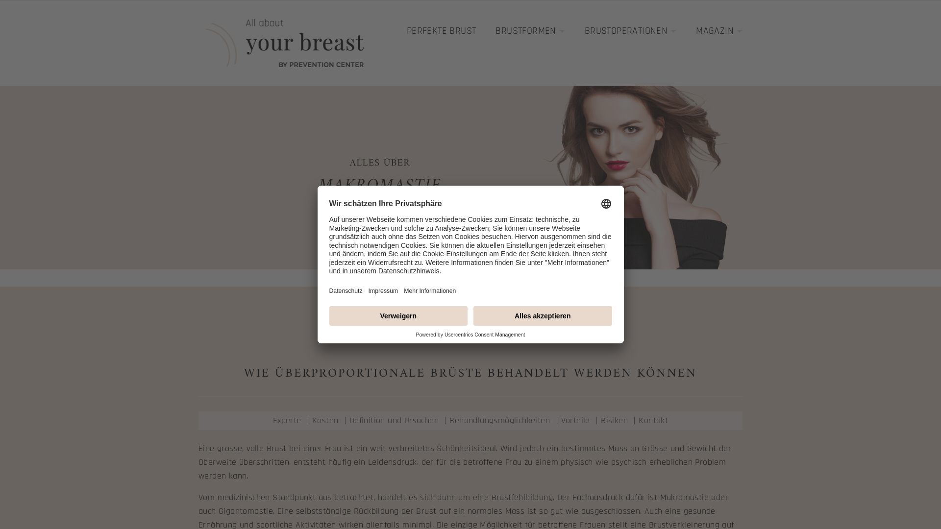 The width and height of the screenshot is (941, 529). What do you see at coordinates (394, 420) in the screenshot?
I see `Definition und Ursachen` at bounding box center [394, 420].